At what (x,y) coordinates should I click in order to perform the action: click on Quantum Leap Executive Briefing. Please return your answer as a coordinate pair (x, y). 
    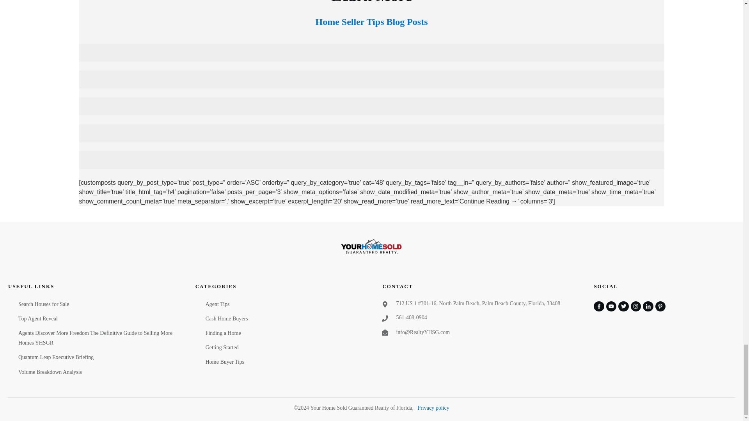
    Looking at the image, I should click on (56, 357).